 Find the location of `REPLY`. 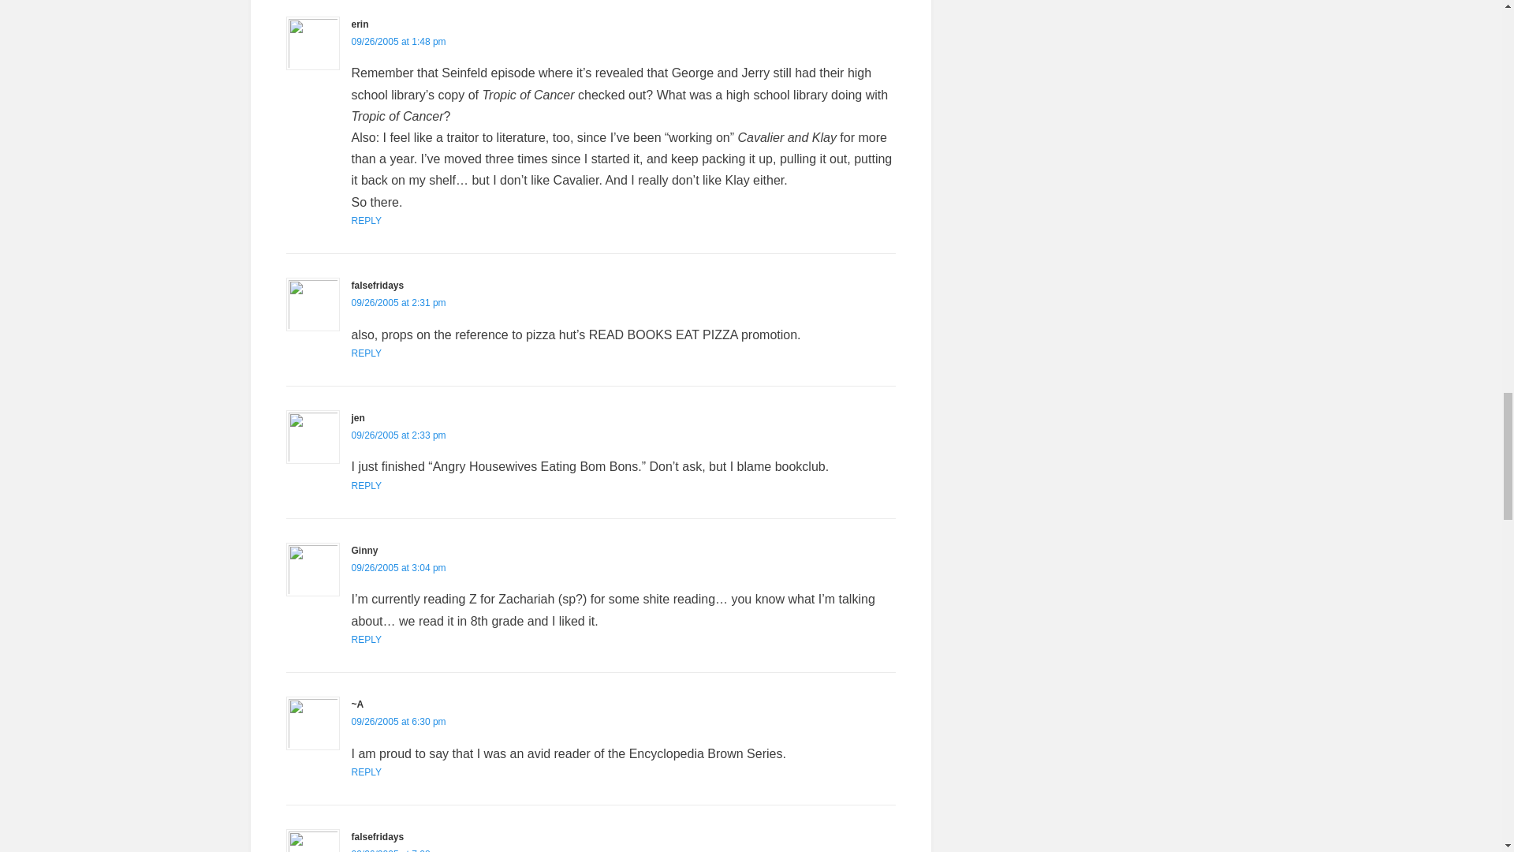

REPLY is located at coordinates (366, 353).